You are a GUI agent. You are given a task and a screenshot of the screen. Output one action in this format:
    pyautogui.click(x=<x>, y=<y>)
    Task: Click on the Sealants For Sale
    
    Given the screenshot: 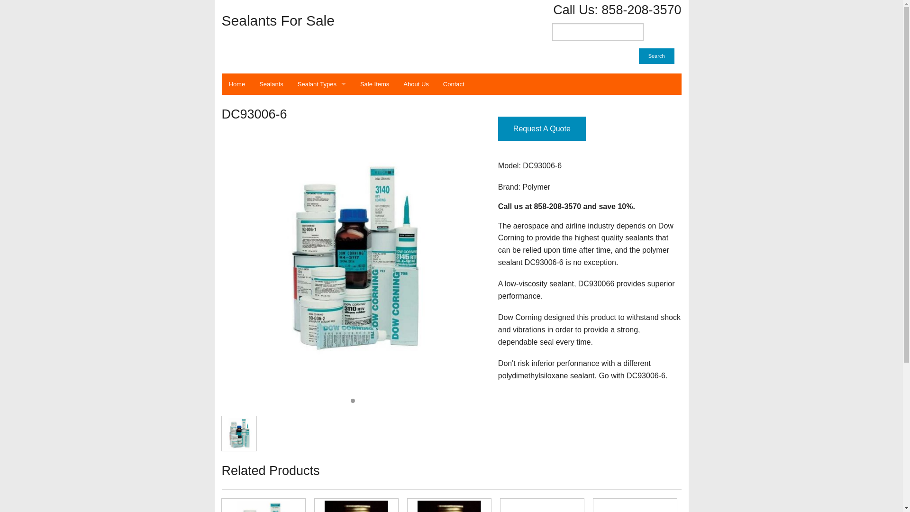 What is the action you would take?
    pyautogui.click(x=333, y=20)
    